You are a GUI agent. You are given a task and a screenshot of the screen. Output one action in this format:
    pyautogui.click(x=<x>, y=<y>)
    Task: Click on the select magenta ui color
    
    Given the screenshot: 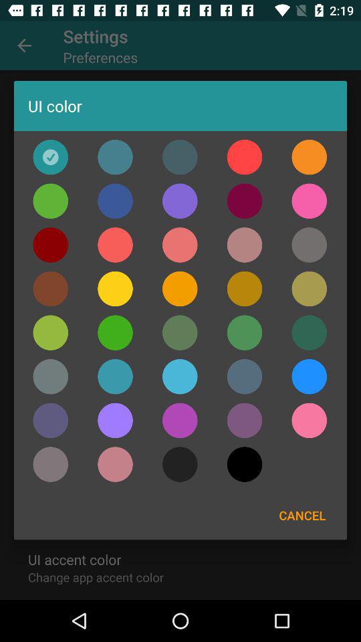 What is the action you would take?
    pyautogui.click(x=309, y=201)
    